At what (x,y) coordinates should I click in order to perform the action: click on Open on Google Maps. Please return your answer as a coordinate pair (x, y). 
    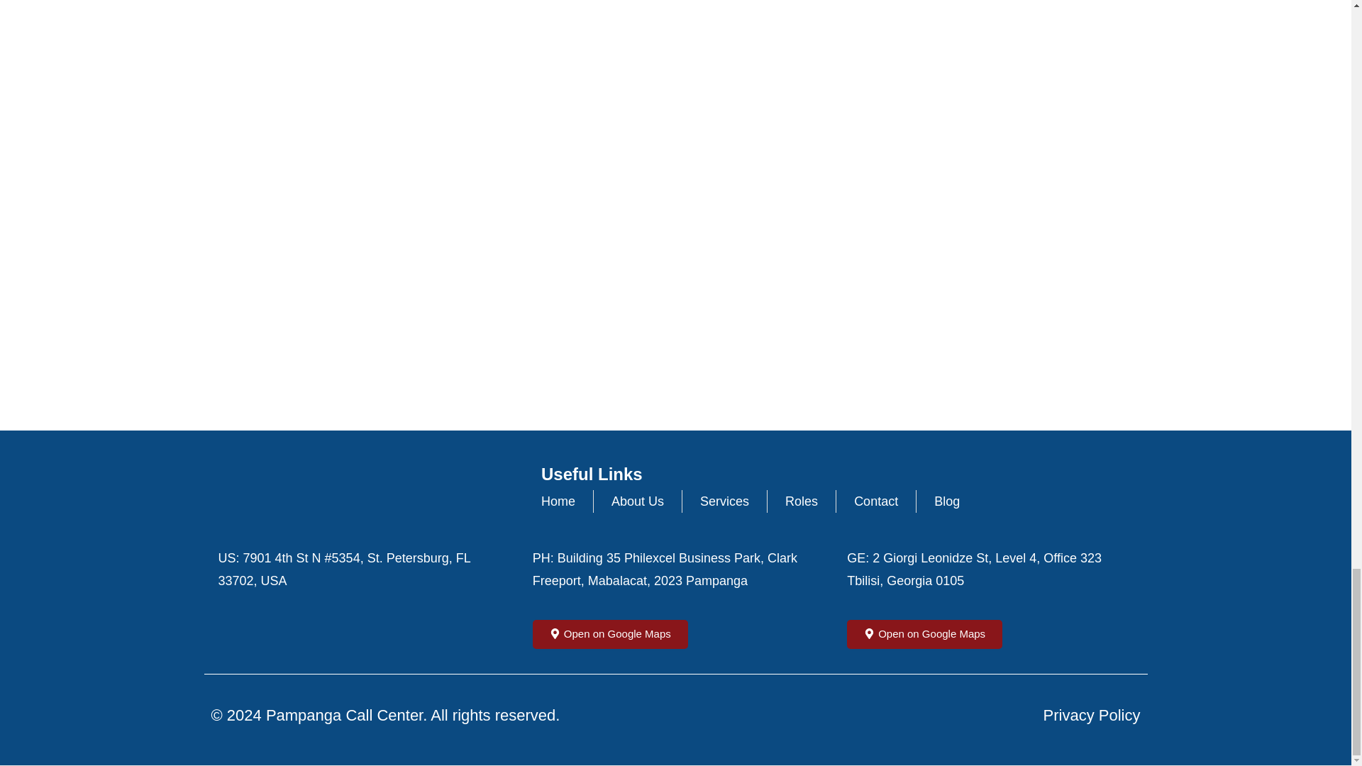
    Looking at the image, I should click on (610, 634).